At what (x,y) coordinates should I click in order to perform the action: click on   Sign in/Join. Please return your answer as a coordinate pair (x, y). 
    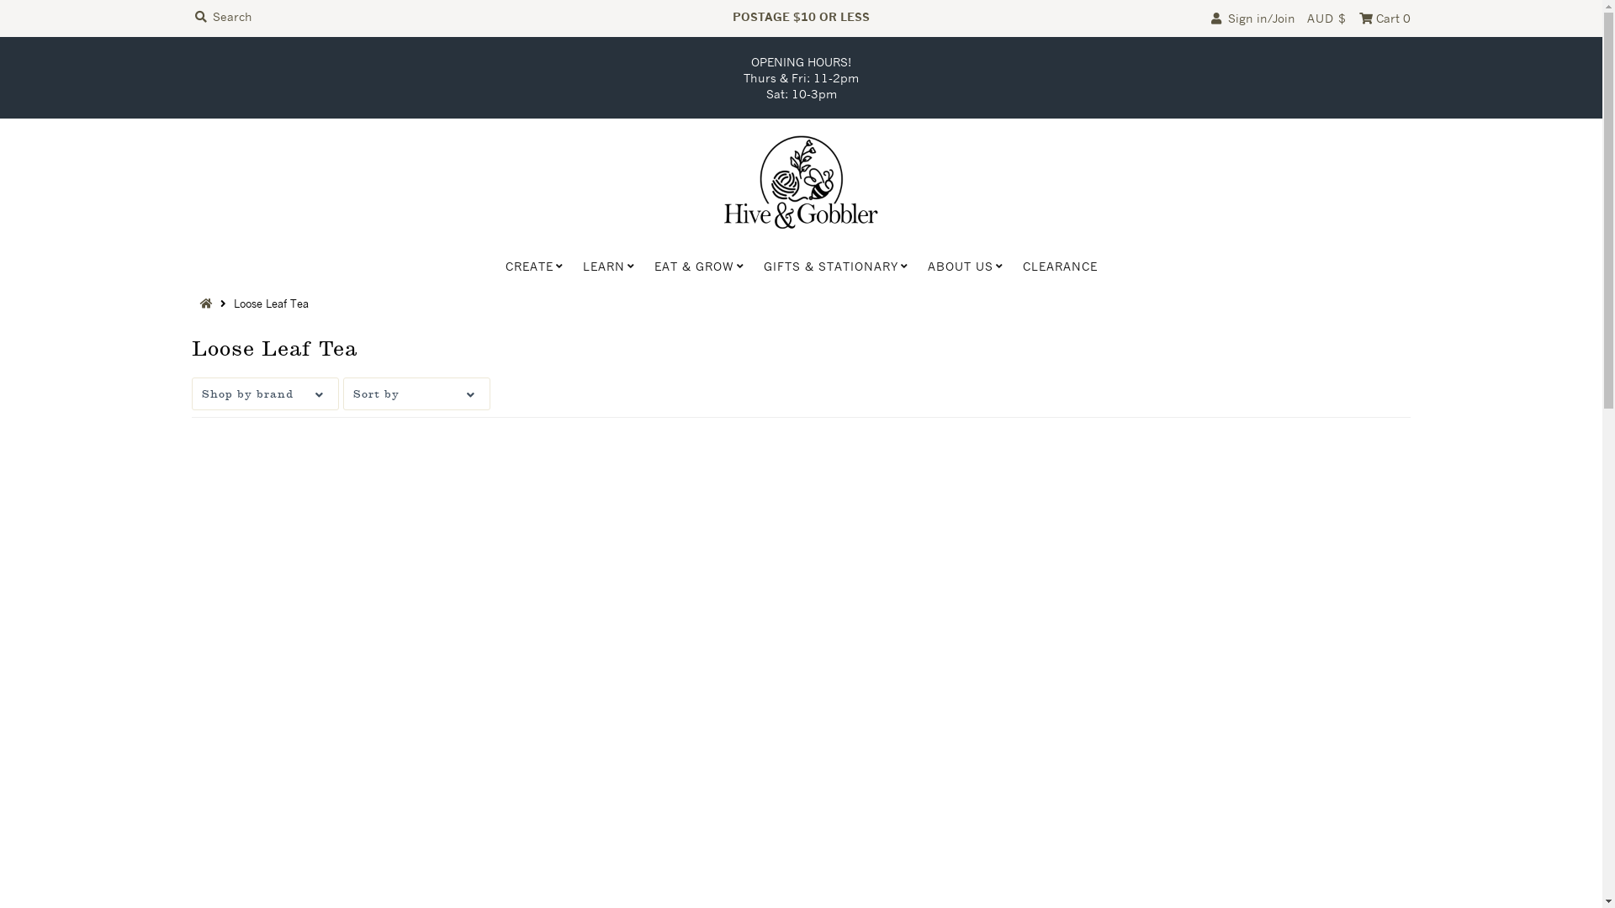
    Looking at the image, I should click on (1253, 18).